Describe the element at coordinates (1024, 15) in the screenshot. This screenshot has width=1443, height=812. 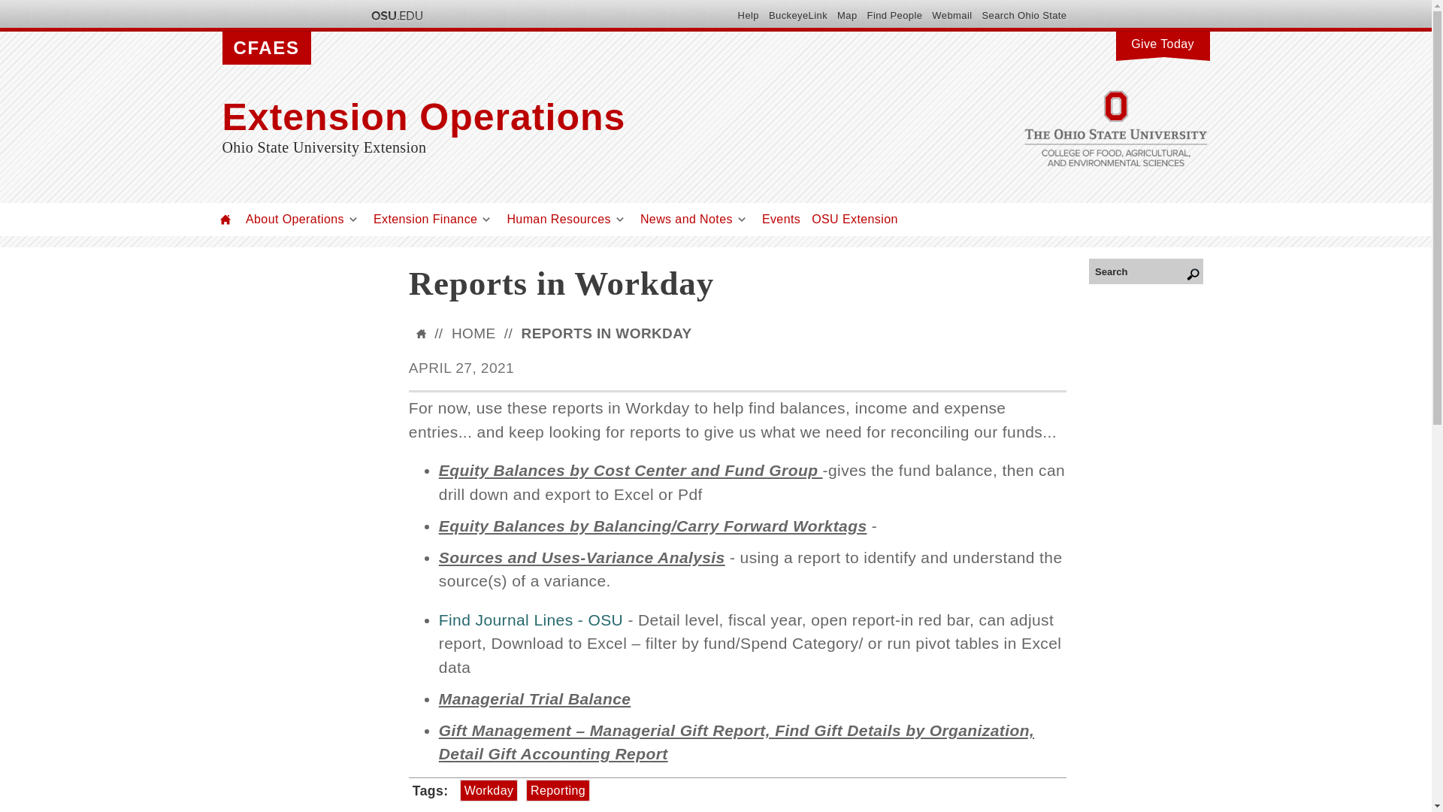
I see `Search Ohio State` at that location.